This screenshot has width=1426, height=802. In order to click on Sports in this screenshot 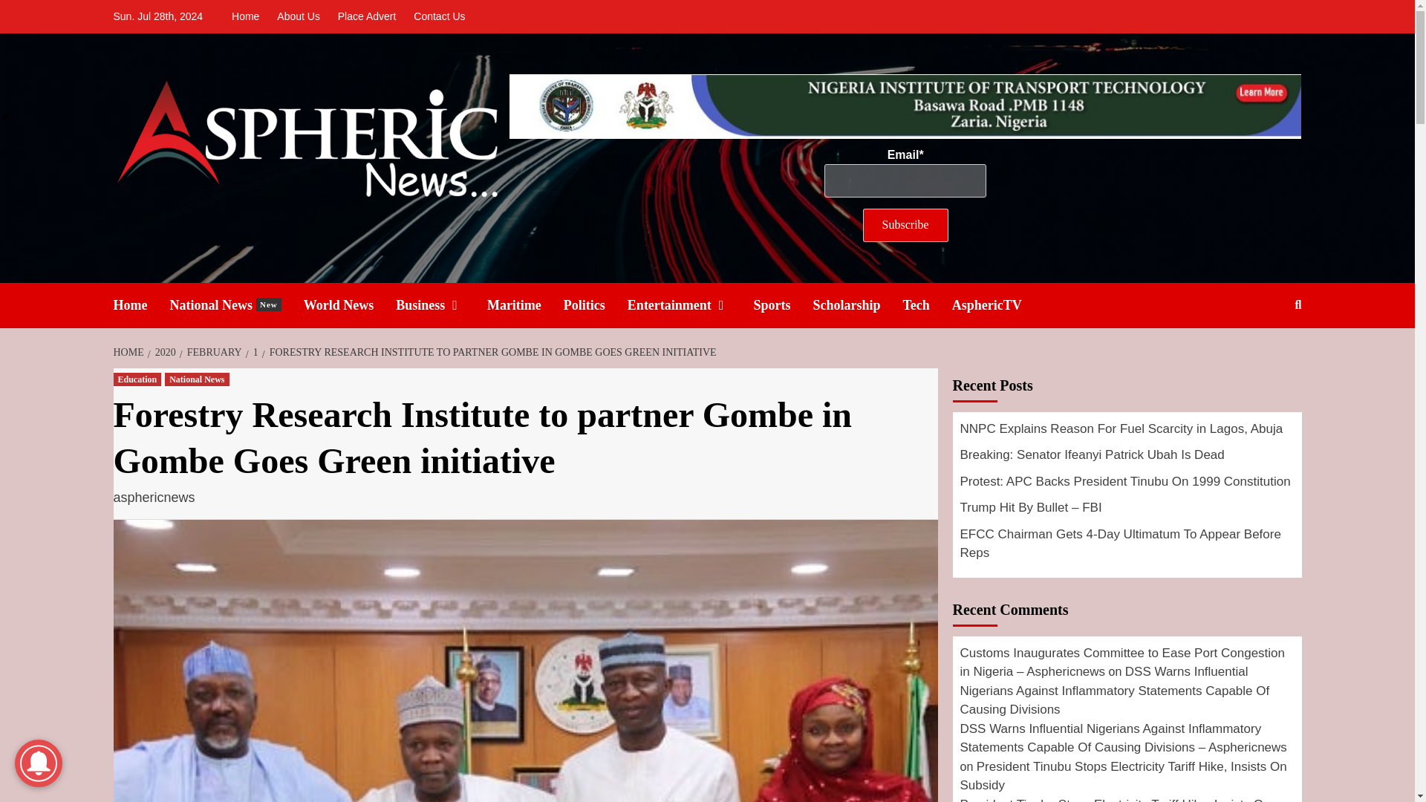, I will do `click(783, 305)`.